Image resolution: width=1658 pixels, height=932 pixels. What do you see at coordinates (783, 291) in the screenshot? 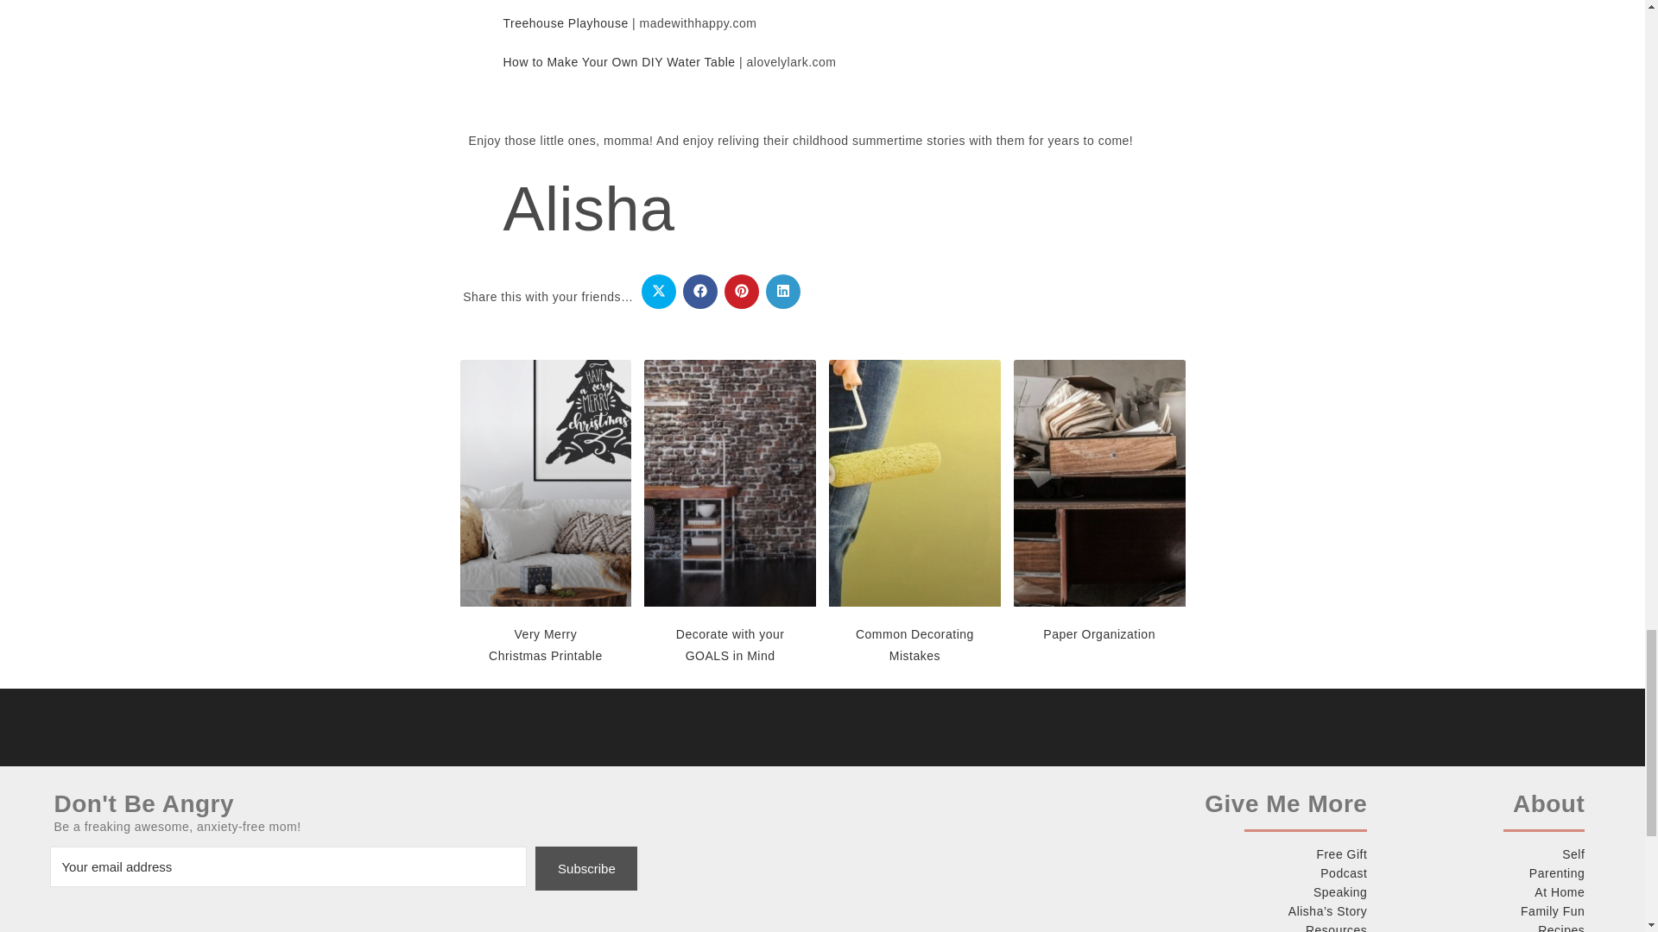
I see `Share on LinkedIn` at bounding box center [783, 291].